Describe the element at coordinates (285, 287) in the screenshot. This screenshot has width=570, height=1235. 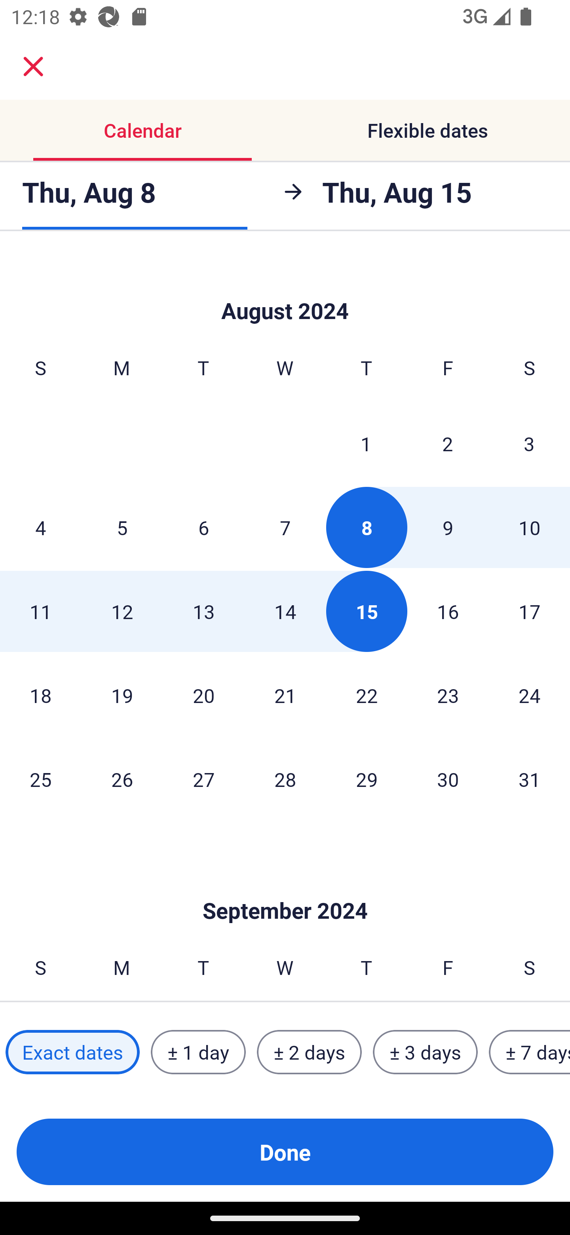
I see `Skip to Done` at that location.